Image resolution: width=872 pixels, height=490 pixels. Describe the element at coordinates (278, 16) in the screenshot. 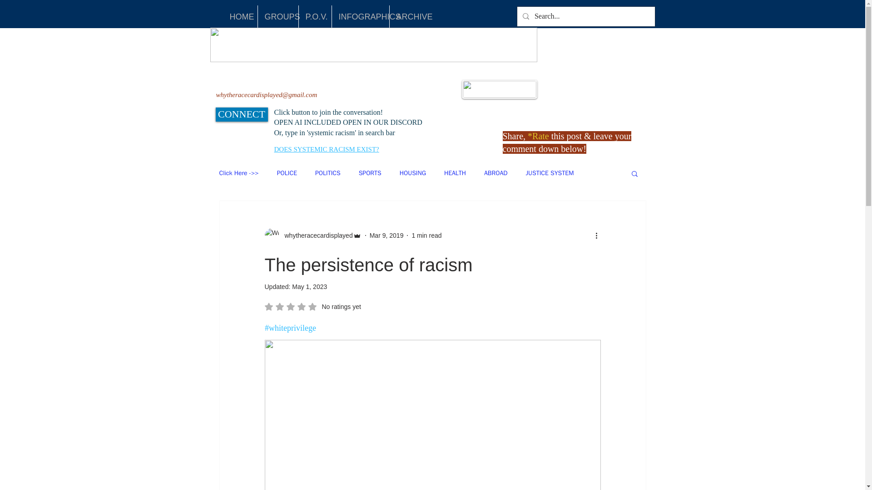

I see `GROUPS` at that location.